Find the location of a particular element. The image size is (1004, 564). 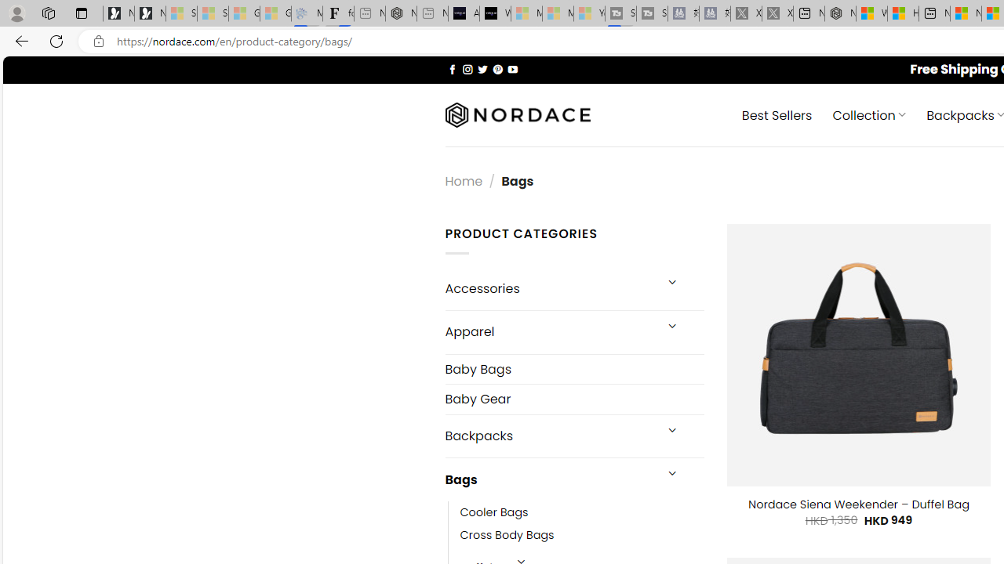

AI Voice Changer for PC and Mac - Voice.ai is located at coordinates (464, 14).